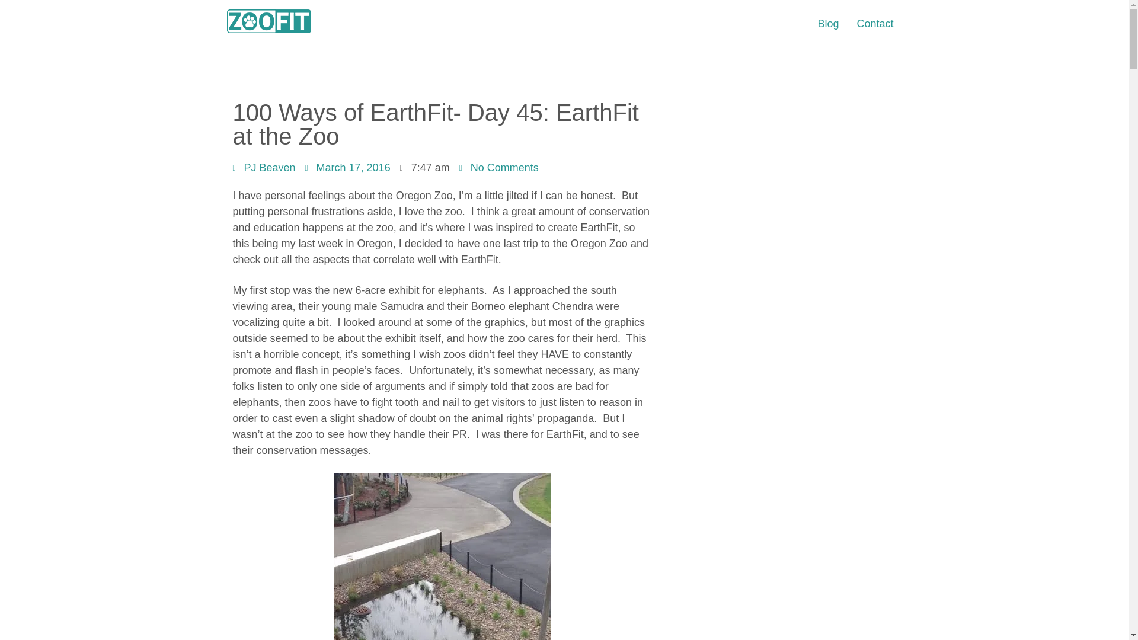 The height and width of the screenshot is (640, 1138). Describe the element at coordinates (499, 168) in the screenshot. I see `No Comments` at that location.